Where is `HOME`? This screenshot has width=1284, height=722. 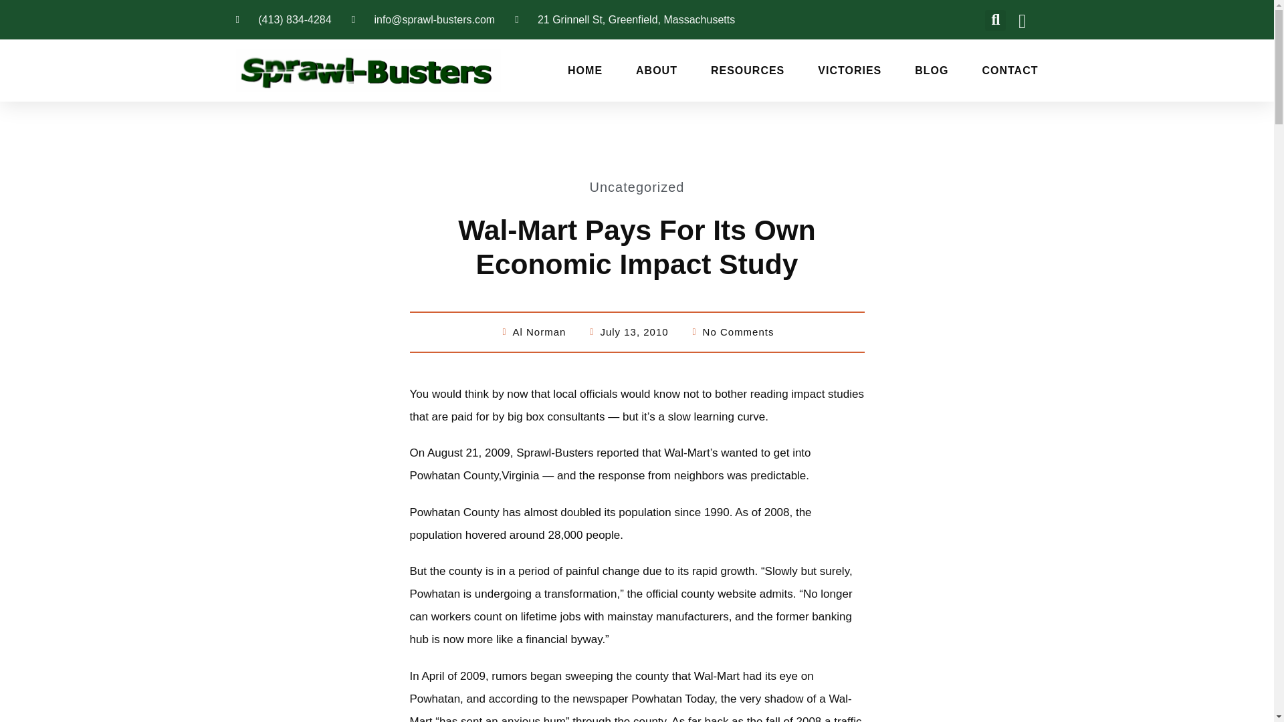
HOME is located at coordinates (584, 71).